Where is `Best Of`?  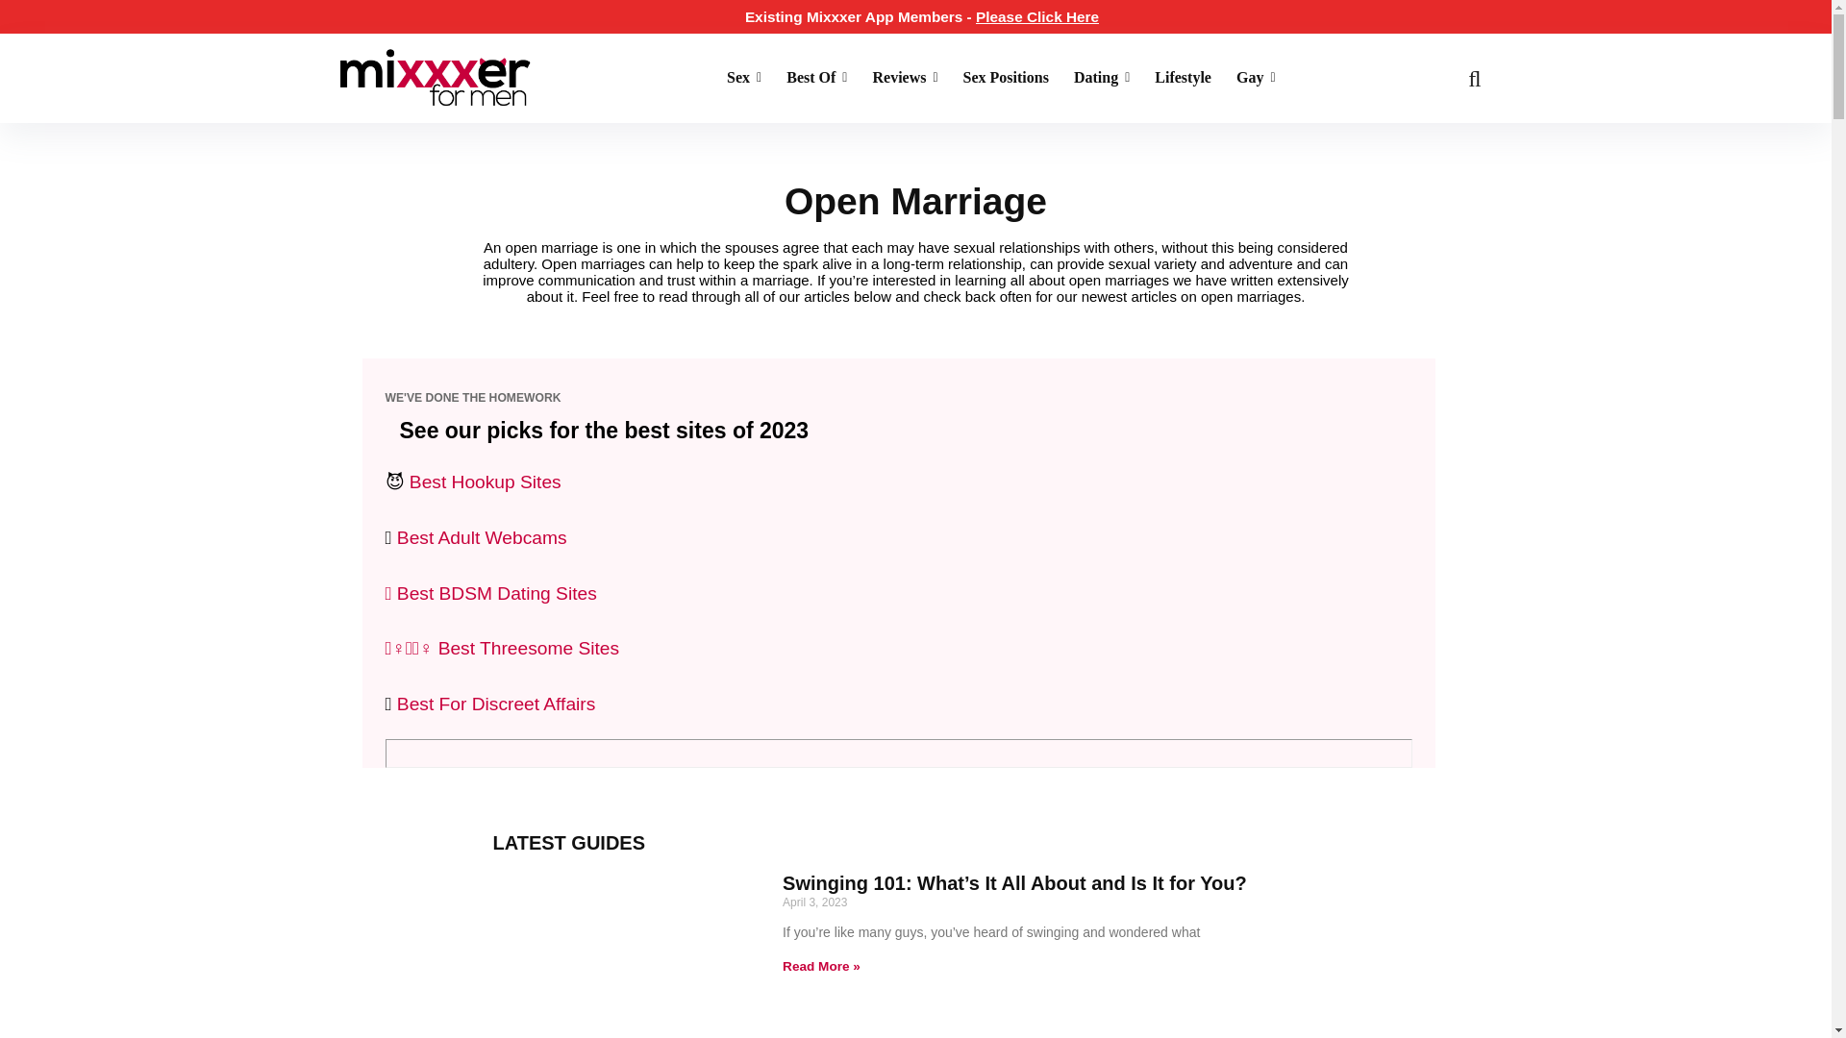 Best Of is located at coordinates (816, 79).